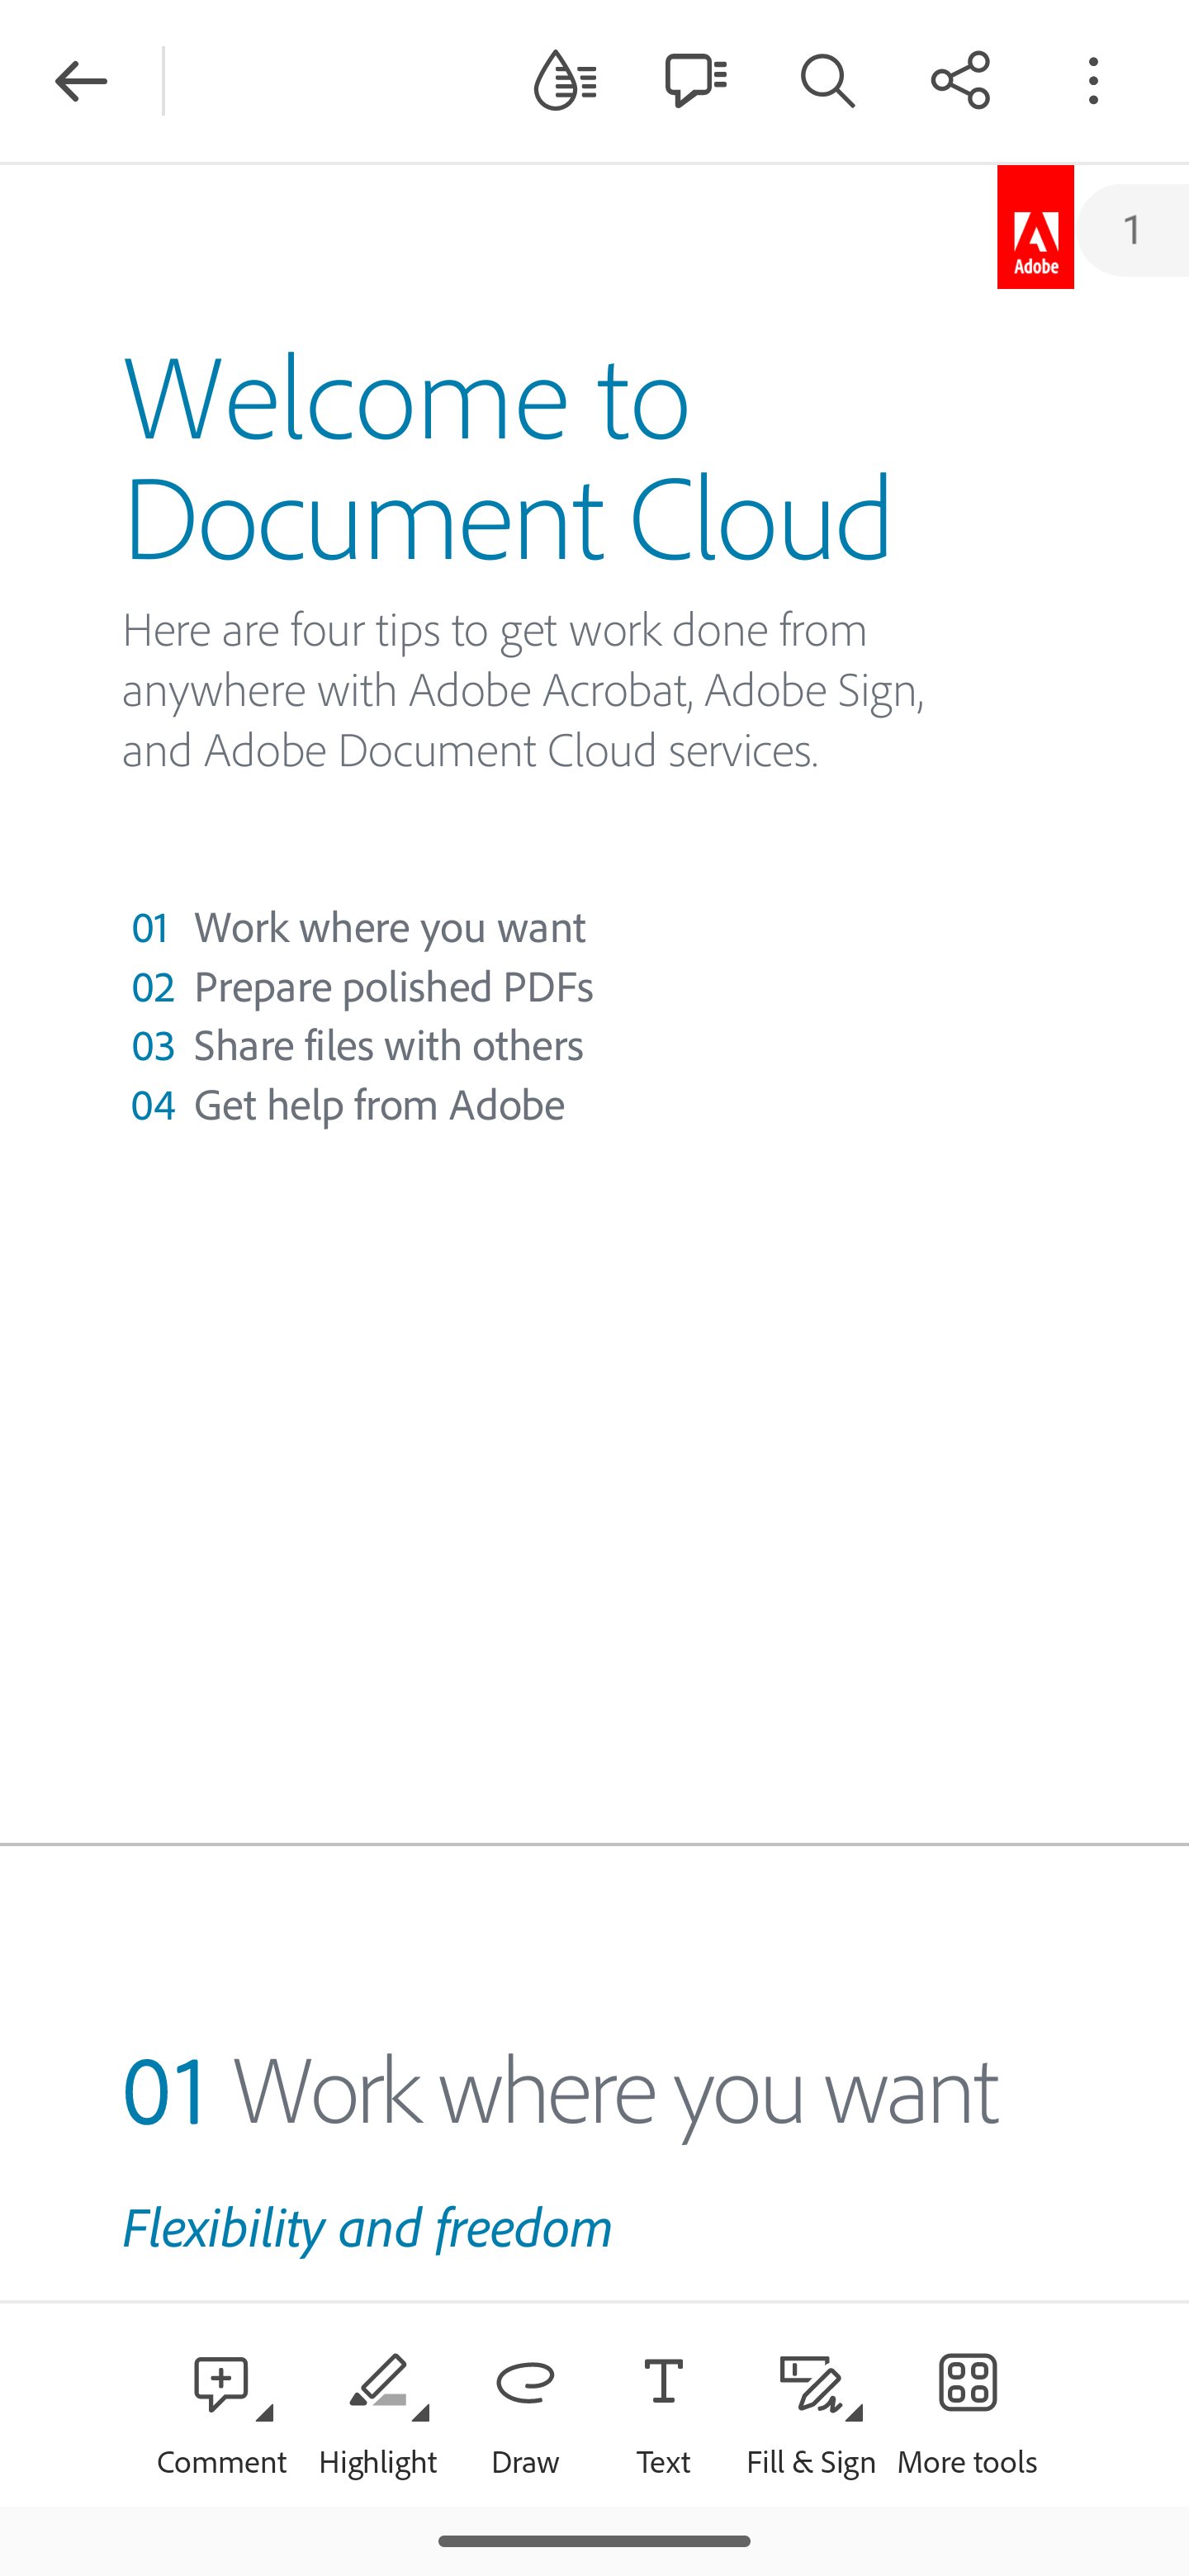 This screenshot has height=2576, width=1189. Describe the element at coordinates (664, 2404) in the screenshot. I see `Text` at that location.